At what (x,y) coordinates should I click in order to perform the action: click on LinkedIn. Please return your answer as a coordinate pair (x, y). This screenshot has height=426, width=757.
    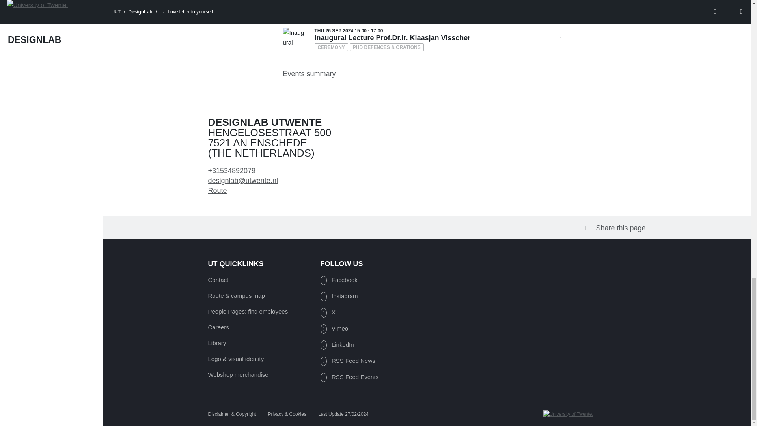
    Looking at the image, I should click on (337, 344).